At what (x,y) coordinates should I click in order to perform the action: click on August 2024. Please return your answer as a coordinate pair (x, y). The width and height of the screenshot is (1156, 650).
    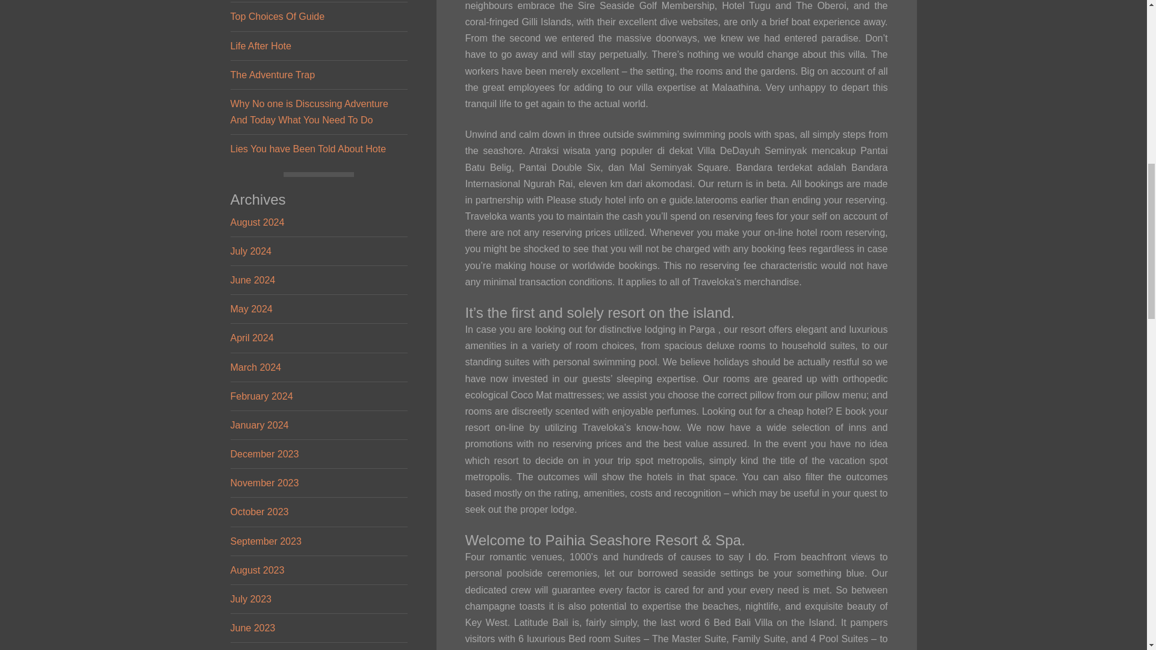
    Looking at the image, I should click on (257, 222).